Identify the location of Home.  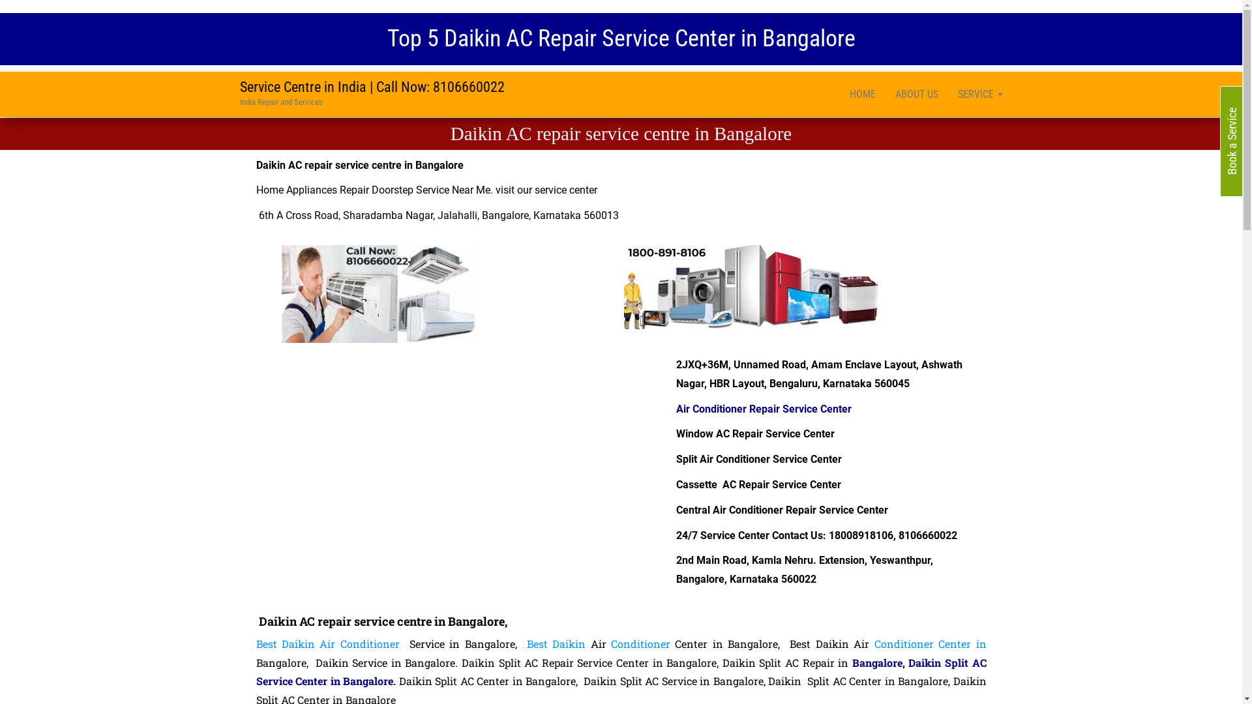
(269, 190).